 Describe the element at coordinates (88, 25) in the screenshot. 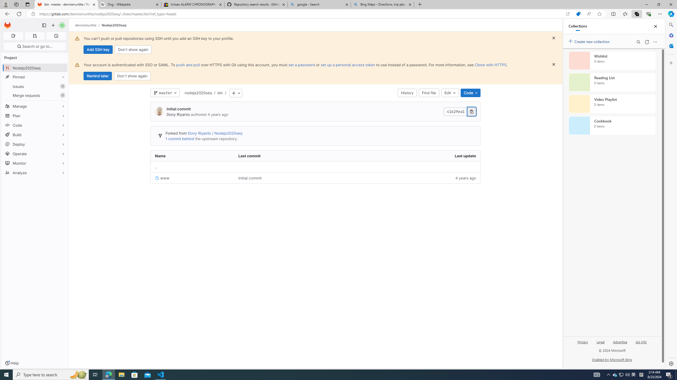

I see `dennismunthe/` at that location.